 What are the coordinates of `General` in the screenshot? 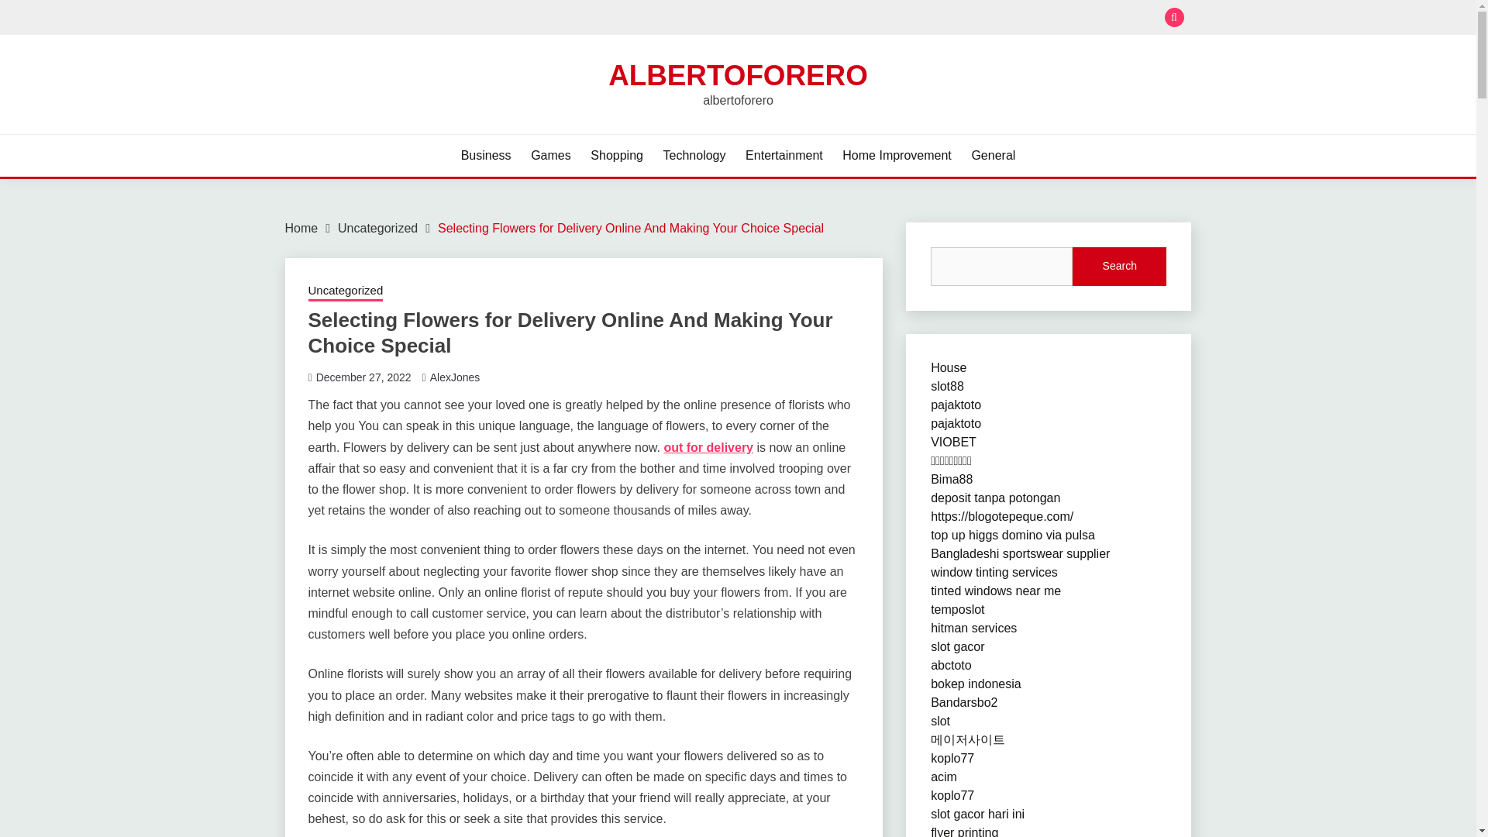 It's located at (993, 155).